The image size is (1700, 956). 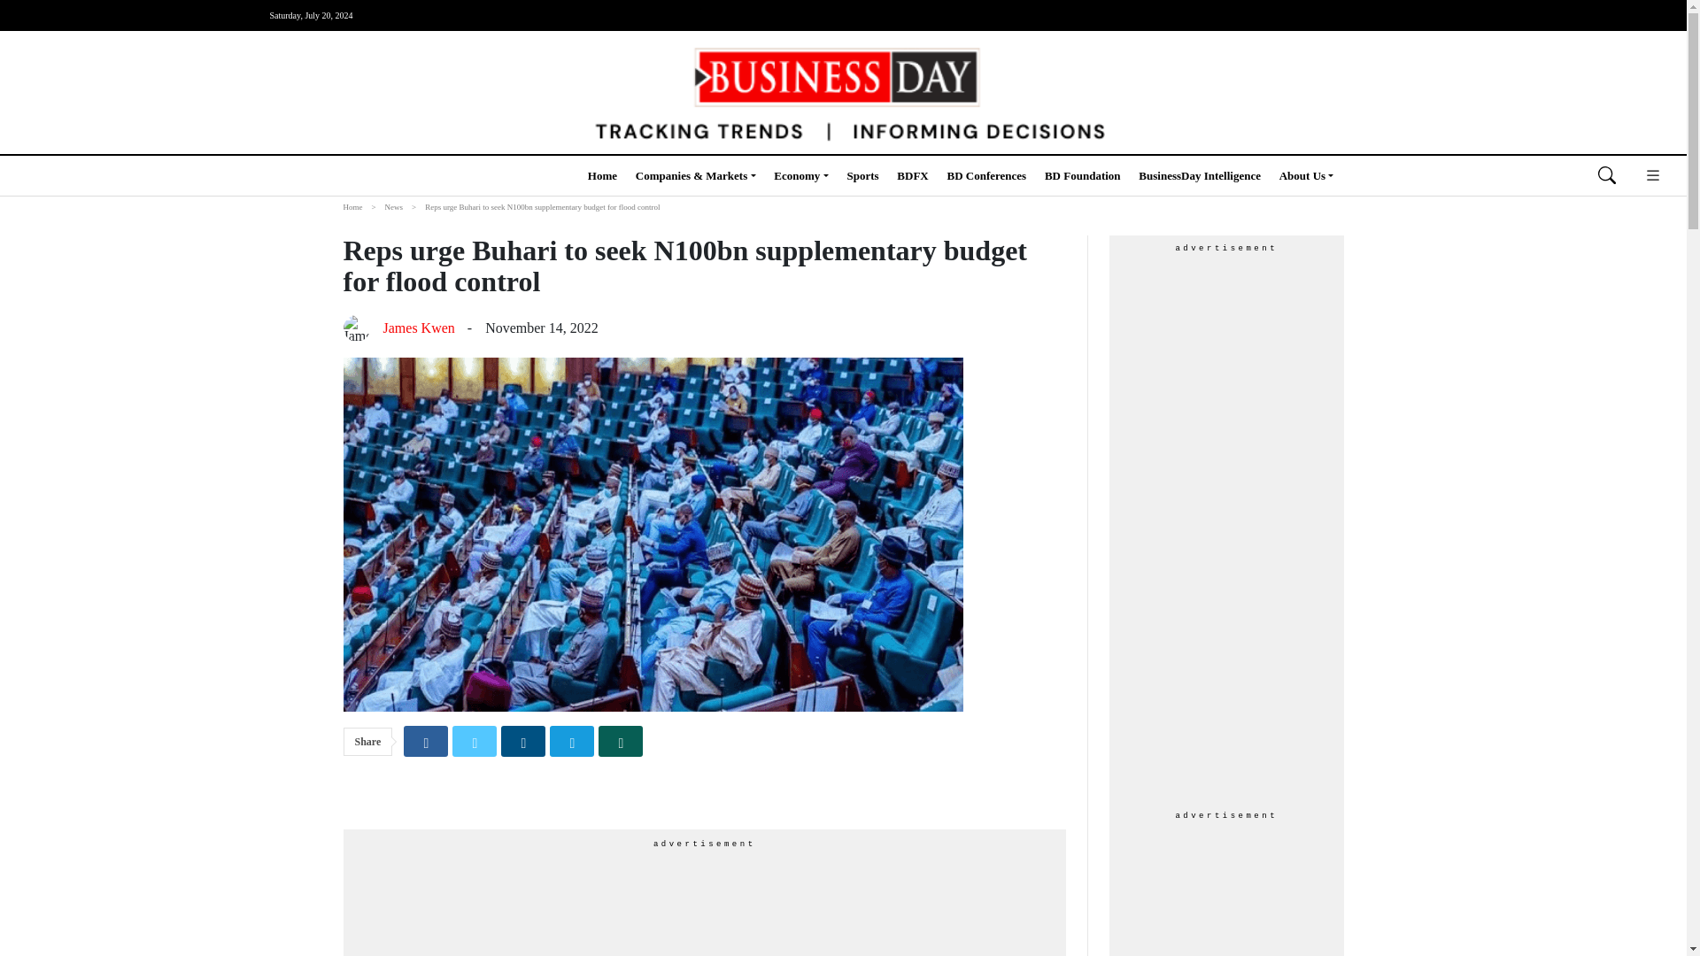 I want to click on BD Foundation, so click(x=1082, y=175).